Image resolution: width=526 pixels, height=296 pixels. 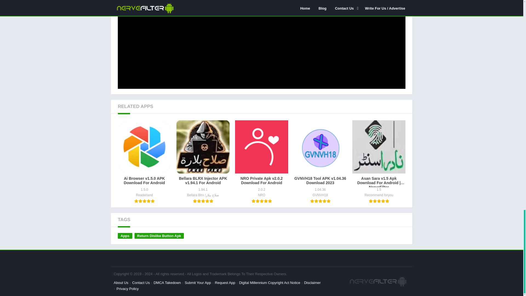 I want to click on Apps, so click(x=125, y=236).